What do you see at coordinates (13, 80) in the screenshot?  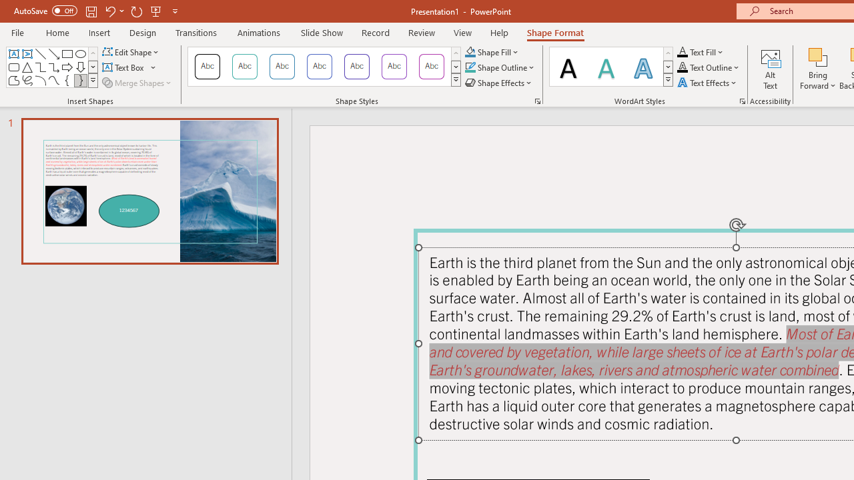 I see `Freeform: Shape` at bounding box center [13, 80].